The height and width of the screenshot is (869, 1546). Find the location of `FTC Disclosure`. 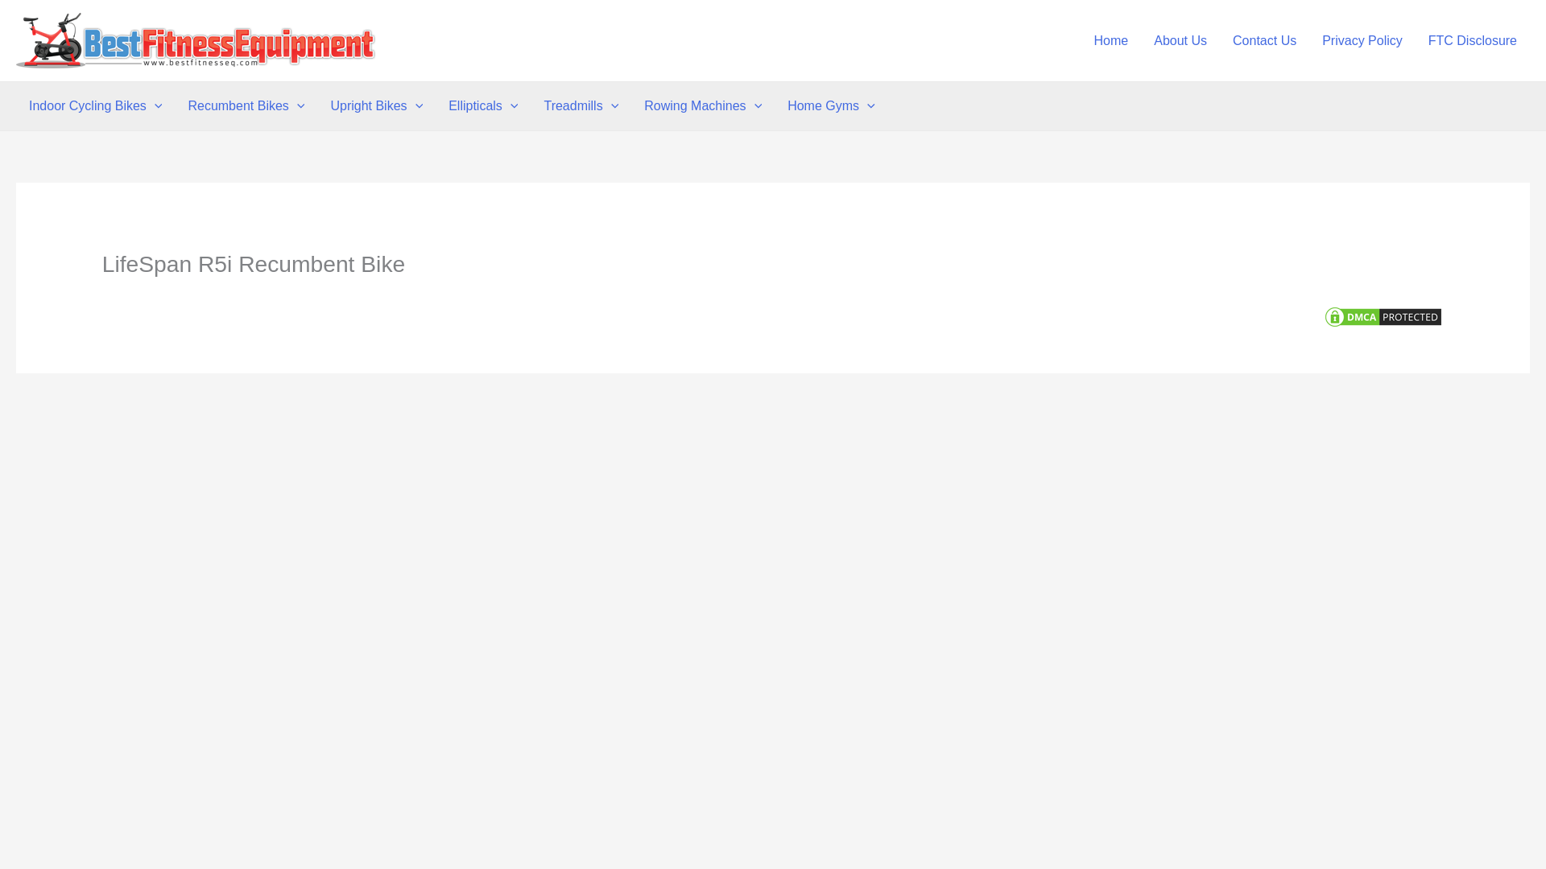

FTC Disclosure is located at coordinates (1473, 40).